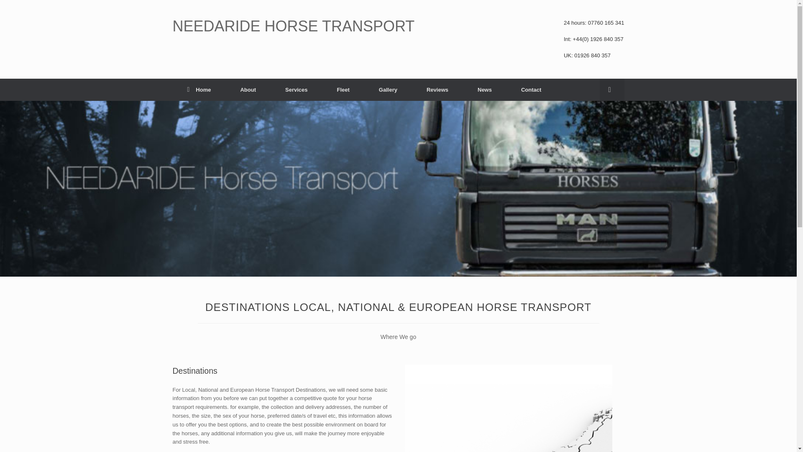  Describe the element at coordinates (437, 90) in the screenshot. I see `Reviews` at that location.